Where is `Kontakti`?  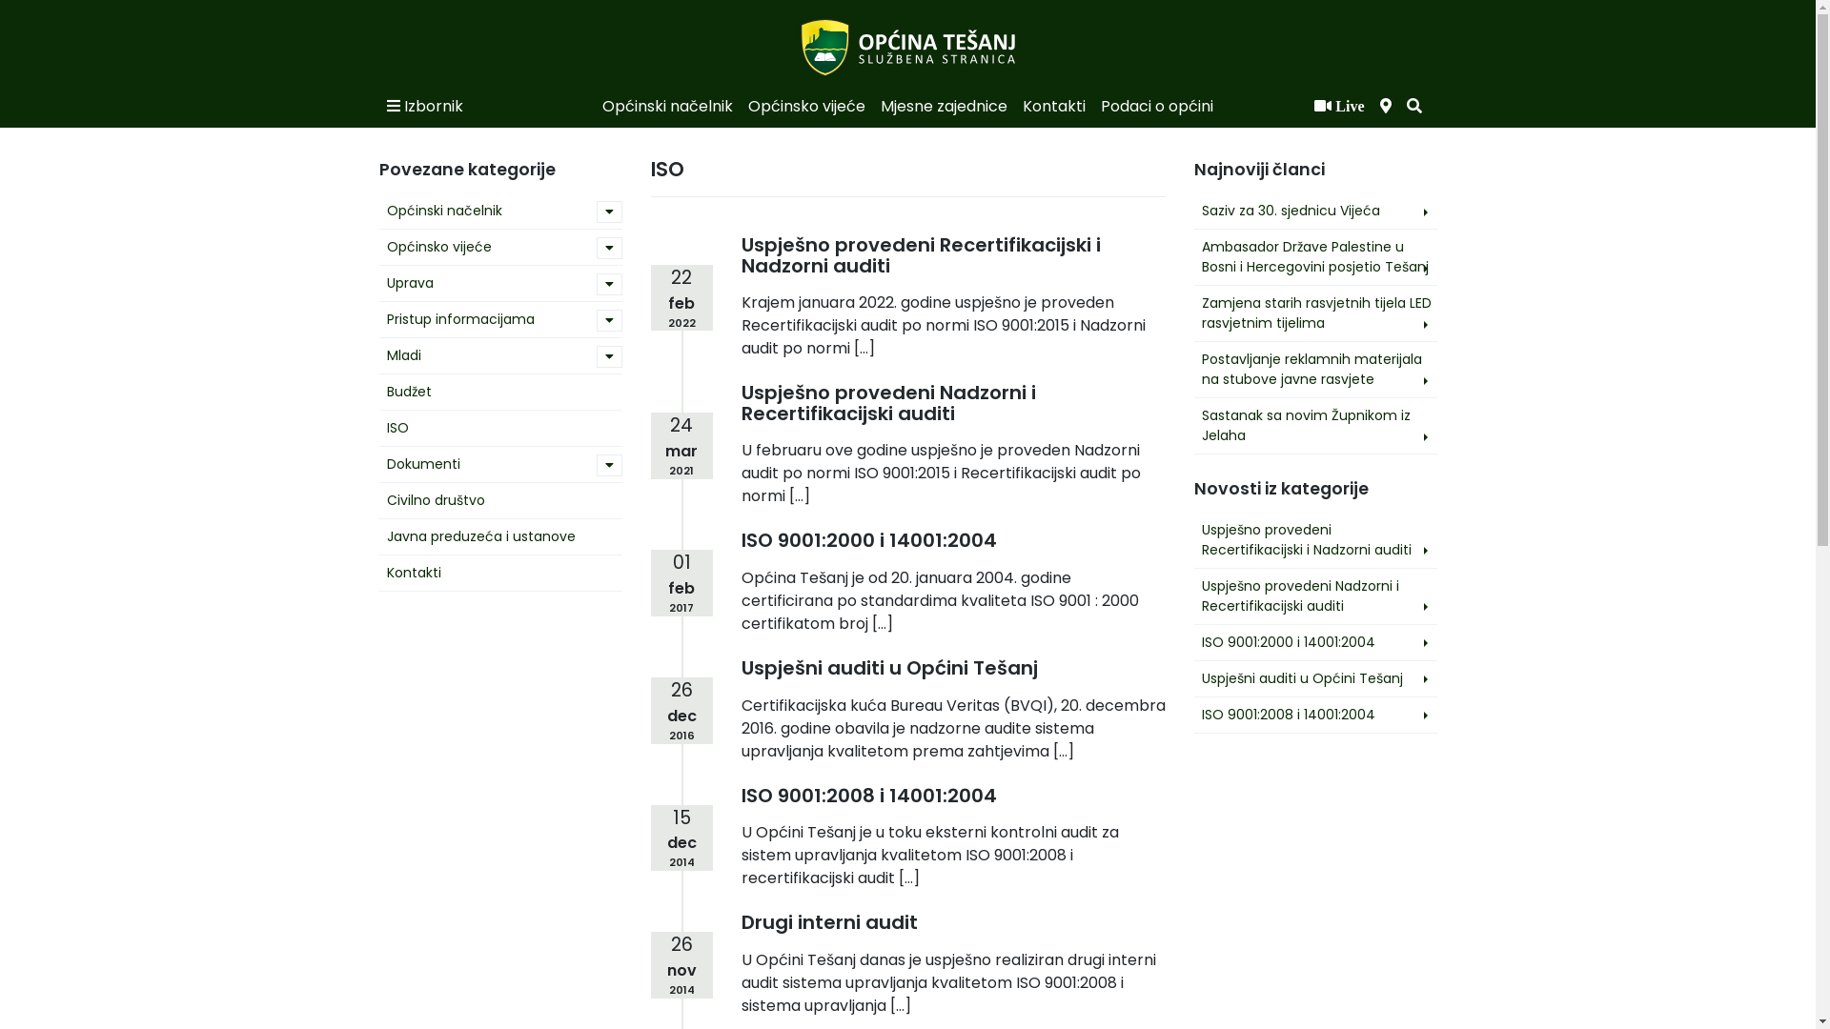 Kontakti is located at coordinates (1054, 107).